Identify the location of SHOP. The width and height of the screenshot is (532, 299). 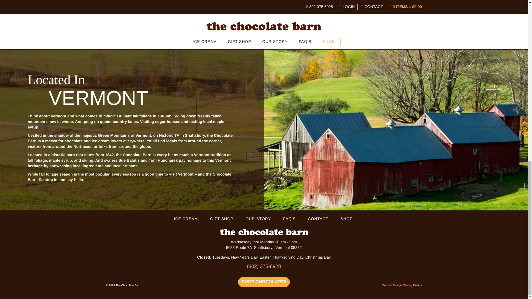
(346, 219).